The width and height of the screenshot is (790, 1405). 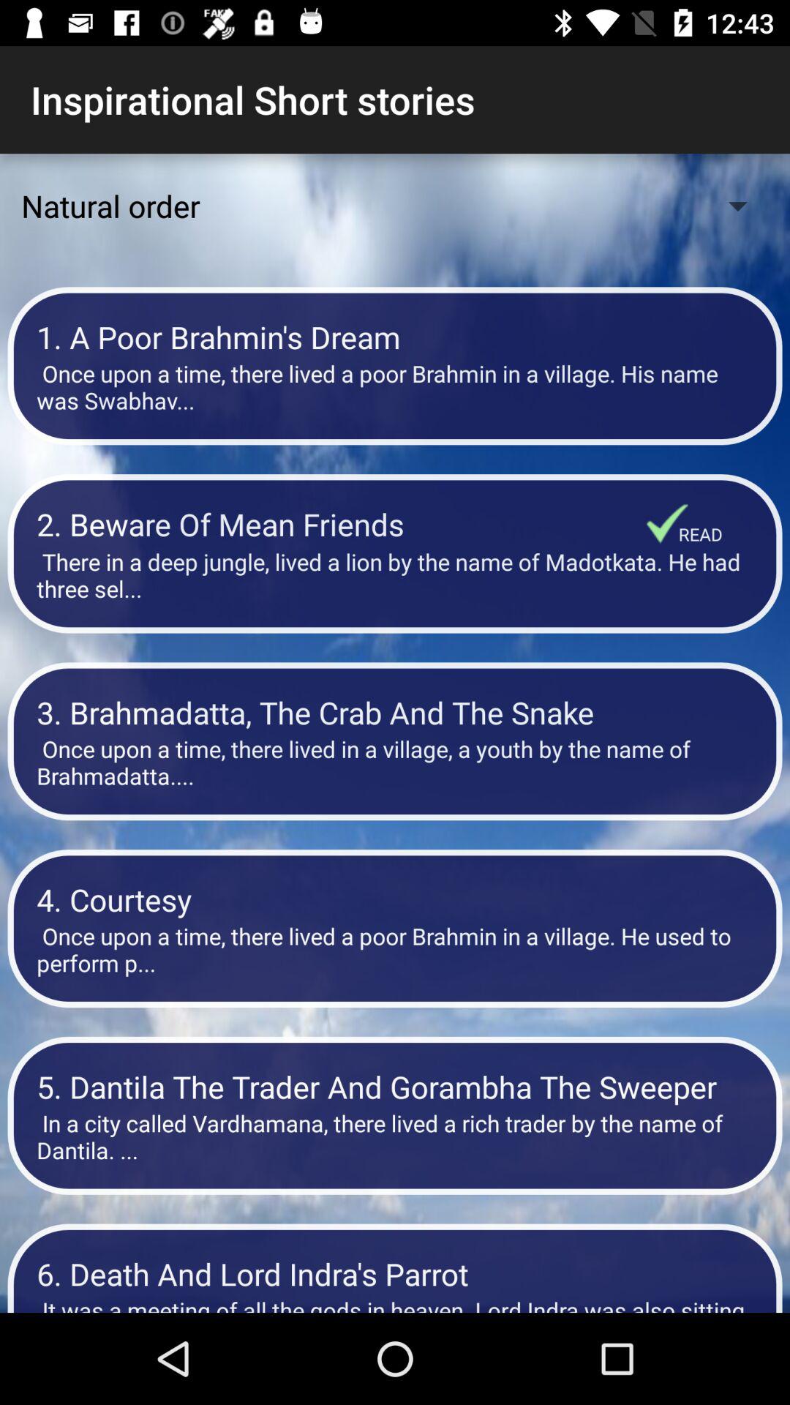 What do you see at coordinates (667, 523) in the screenshot?
I see `click the item below the once upon a item` at bounding box center [667, 523].